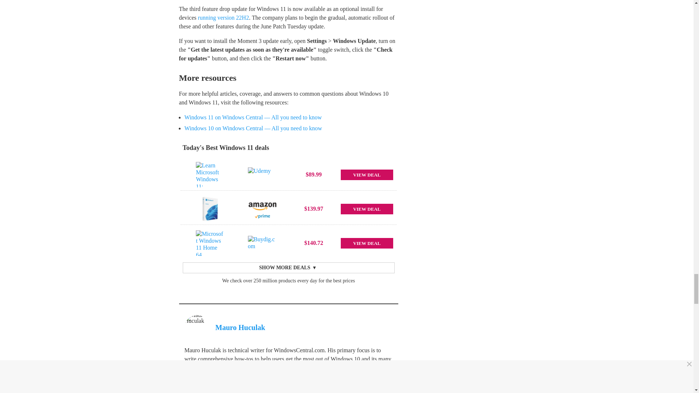 This screenshot has width=699, height=393. What do you see at coordinates (210, 175) in the screenshot?
I see `Learn Microsoft Windows 11:...` at bounding box center [210, 175].